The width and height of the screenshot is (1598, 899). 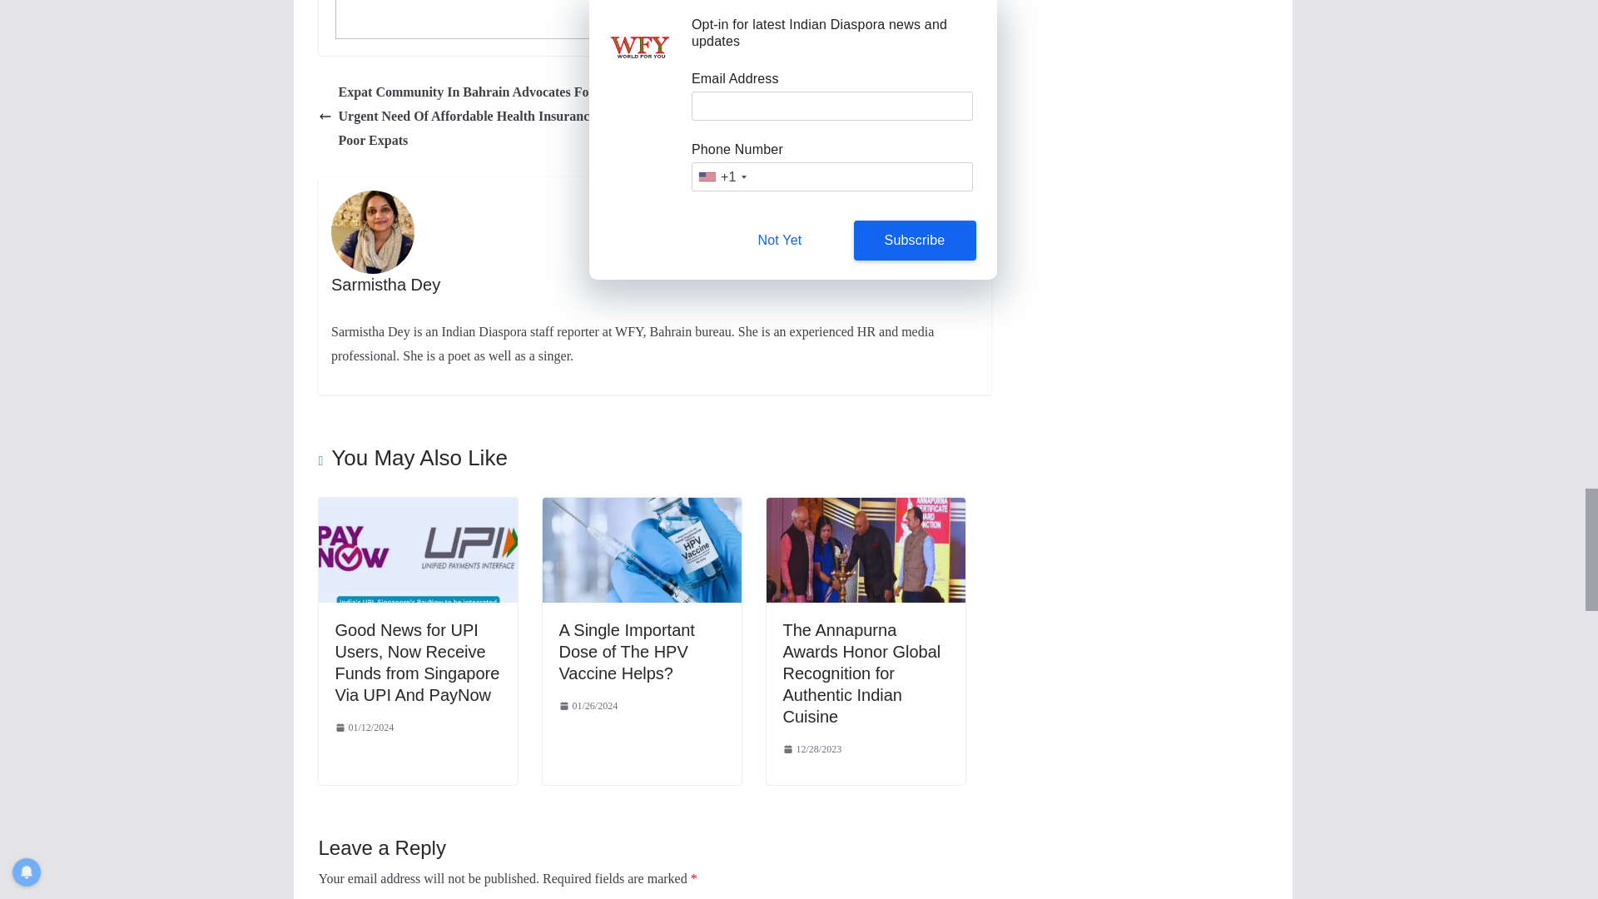 What do you see at coordinates (642, 508) in the screenshot?
I see `A Single Important Dose of The HPV Vaccine Helps?` at bounding box center [642, 508].